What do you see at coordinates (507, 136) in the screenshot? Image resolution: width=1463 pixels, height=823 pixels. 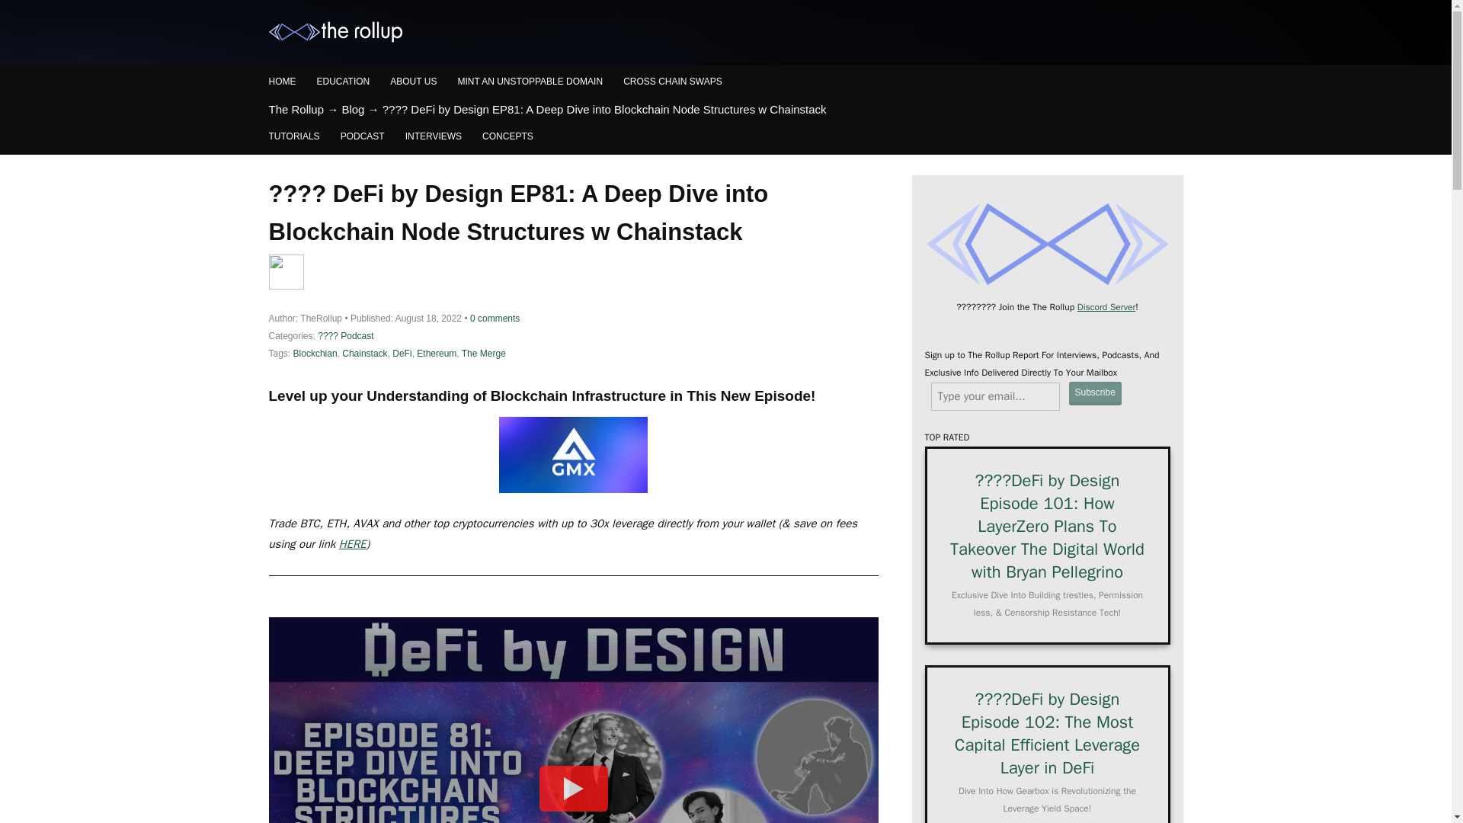 I see `CONCEPTS` at bounding box center [507, 136].